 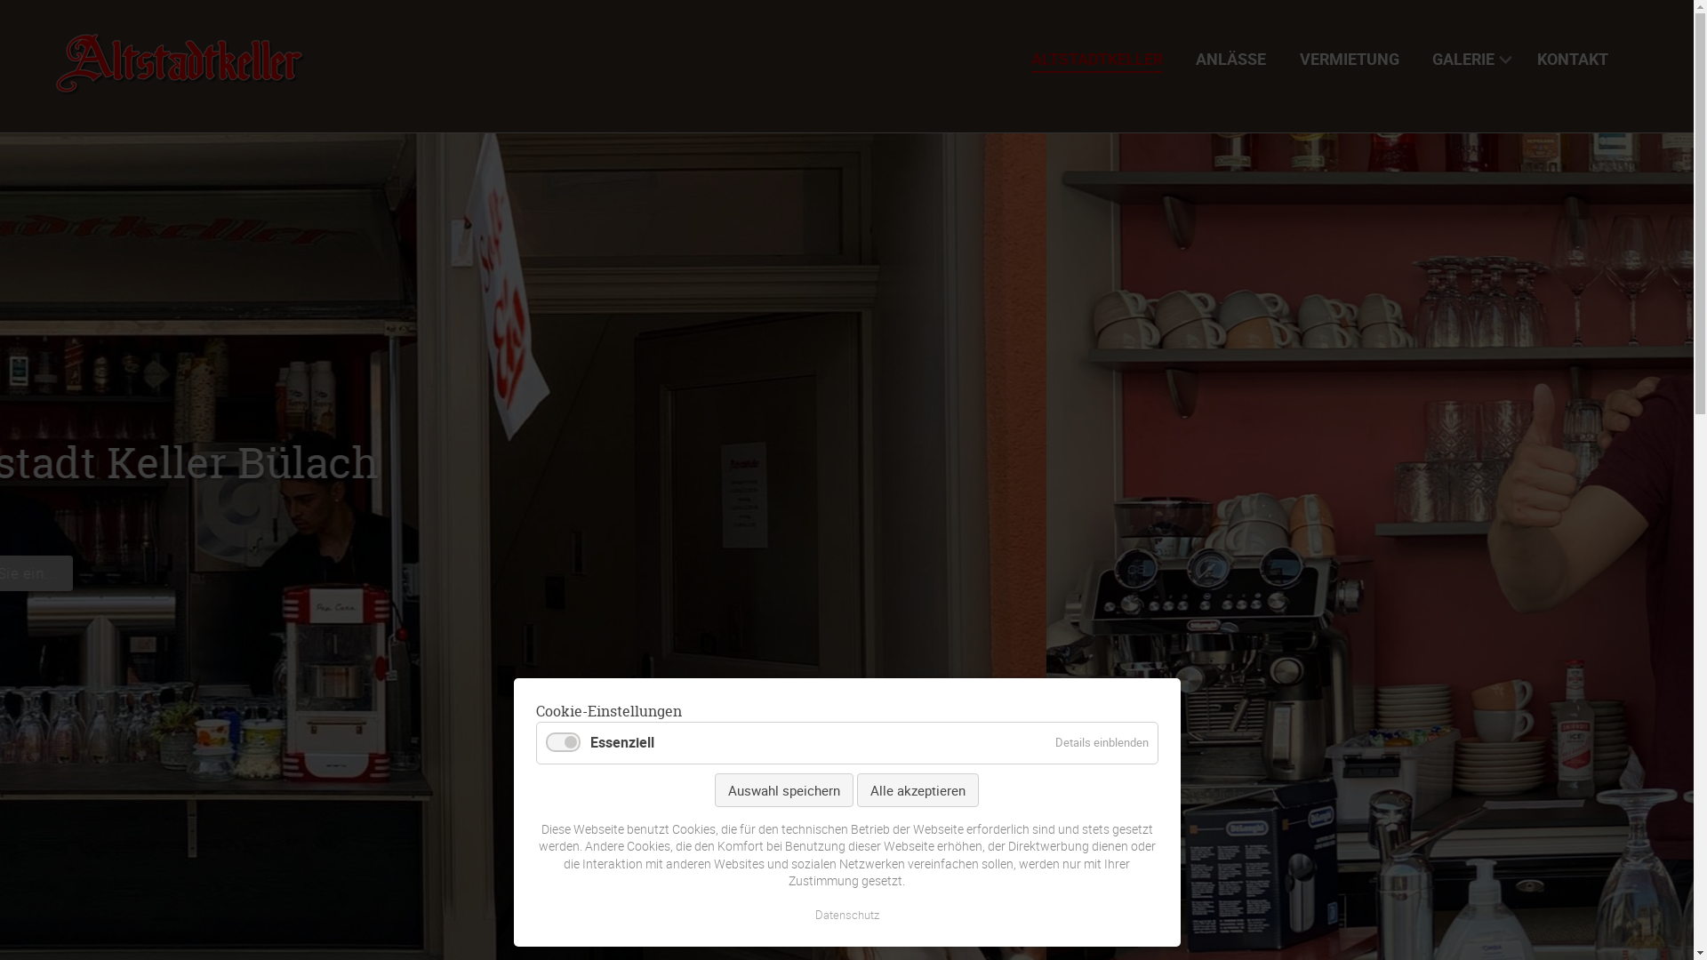 What do you see at coordinates (846, 916) in the screenshot?
I see `Datenschutz` at bounding box center [846, 916].